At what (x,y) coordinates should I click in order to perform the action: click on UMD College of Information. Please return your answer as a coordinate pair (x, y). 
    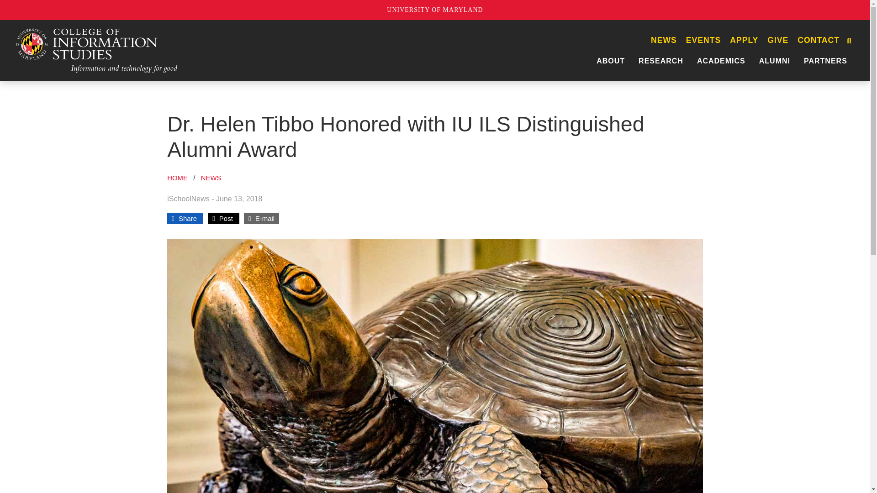
    Looking at the image, I should click on (97, 50).